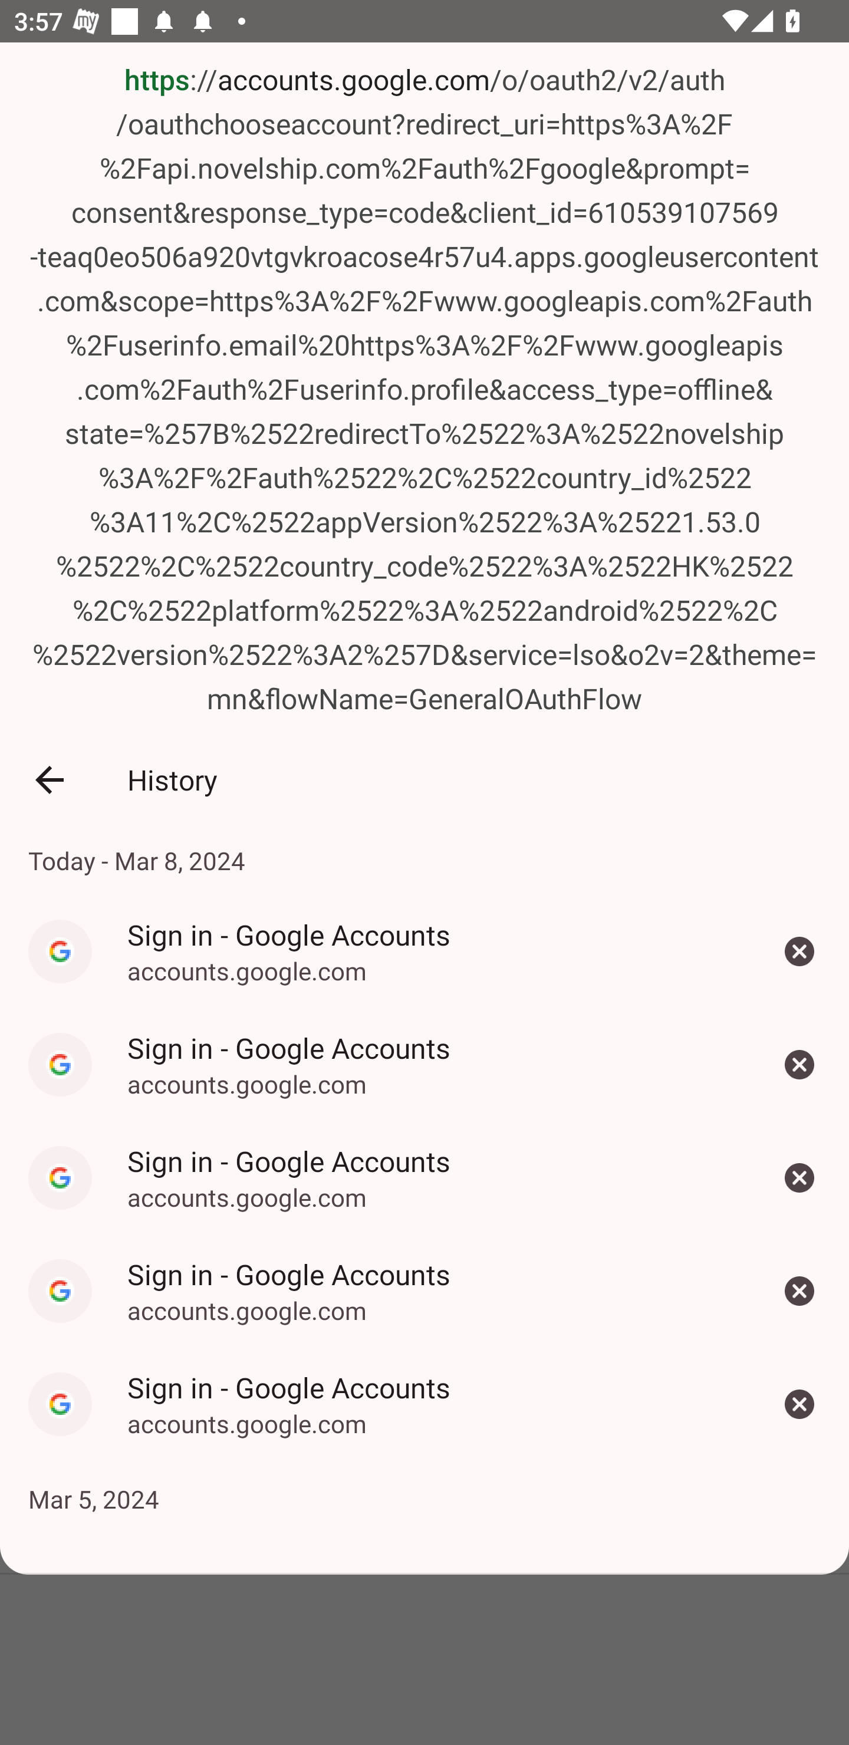 This screenshot has height=1745, width=849. I want to click on Sign in - Google Accounts Remove, so click(799, 1178).